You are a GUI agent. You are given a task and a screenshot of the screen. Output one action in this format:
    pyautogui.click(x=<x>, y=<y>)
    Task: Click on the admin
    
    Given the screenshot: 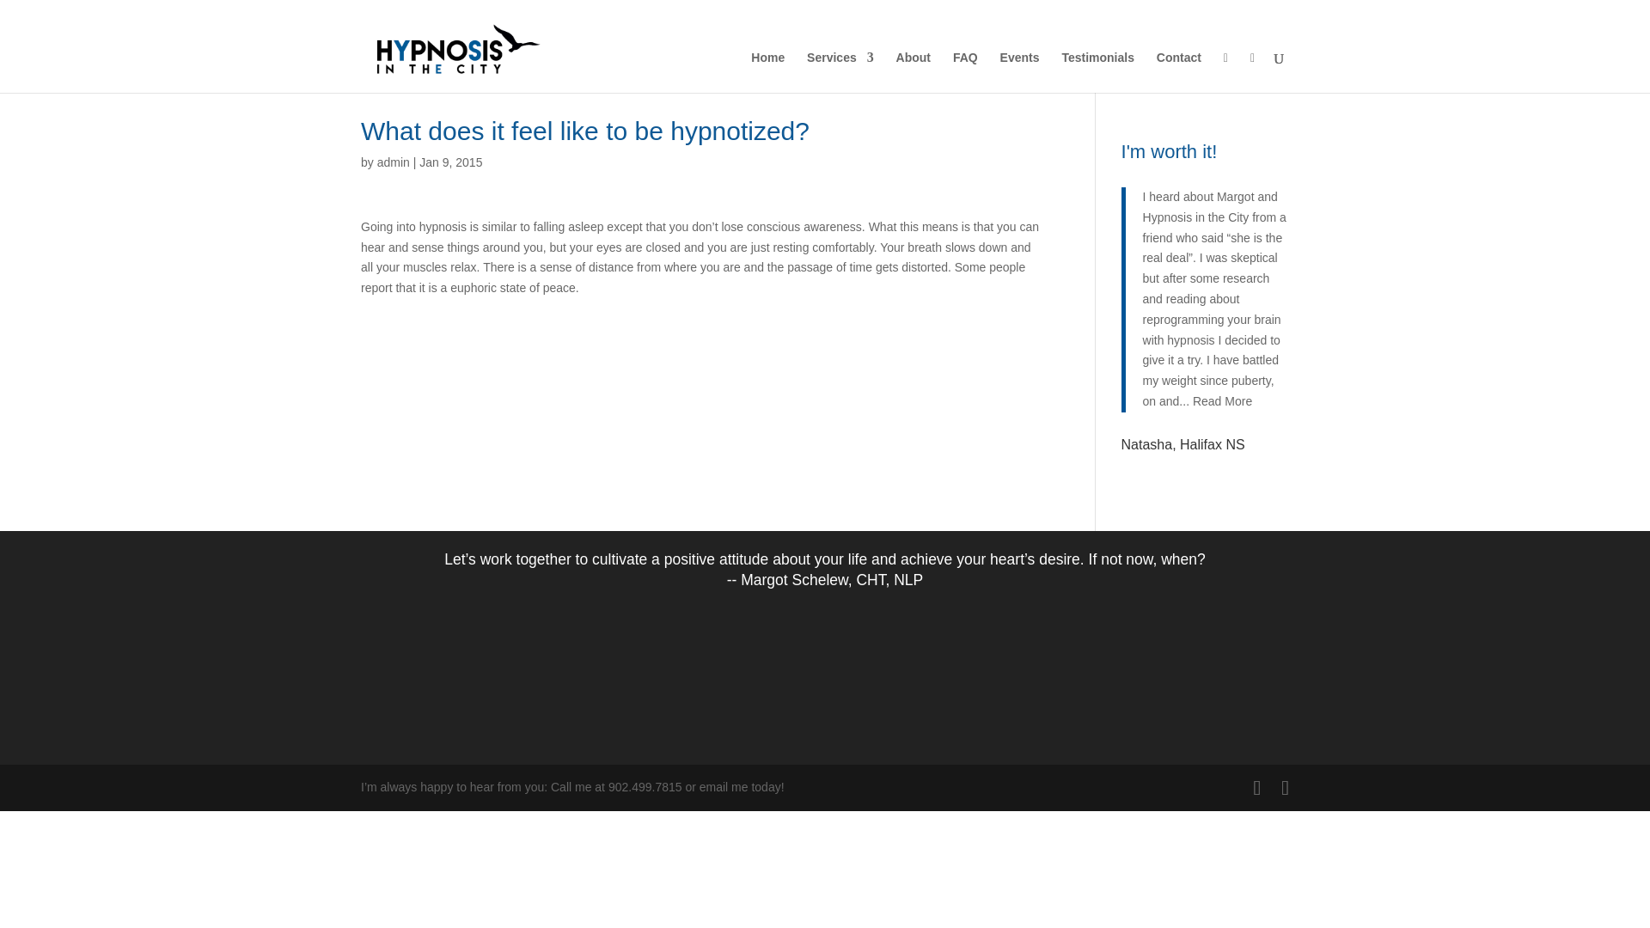 What is the action you would take?
    pyautogui.click(x=394, y=162)
    